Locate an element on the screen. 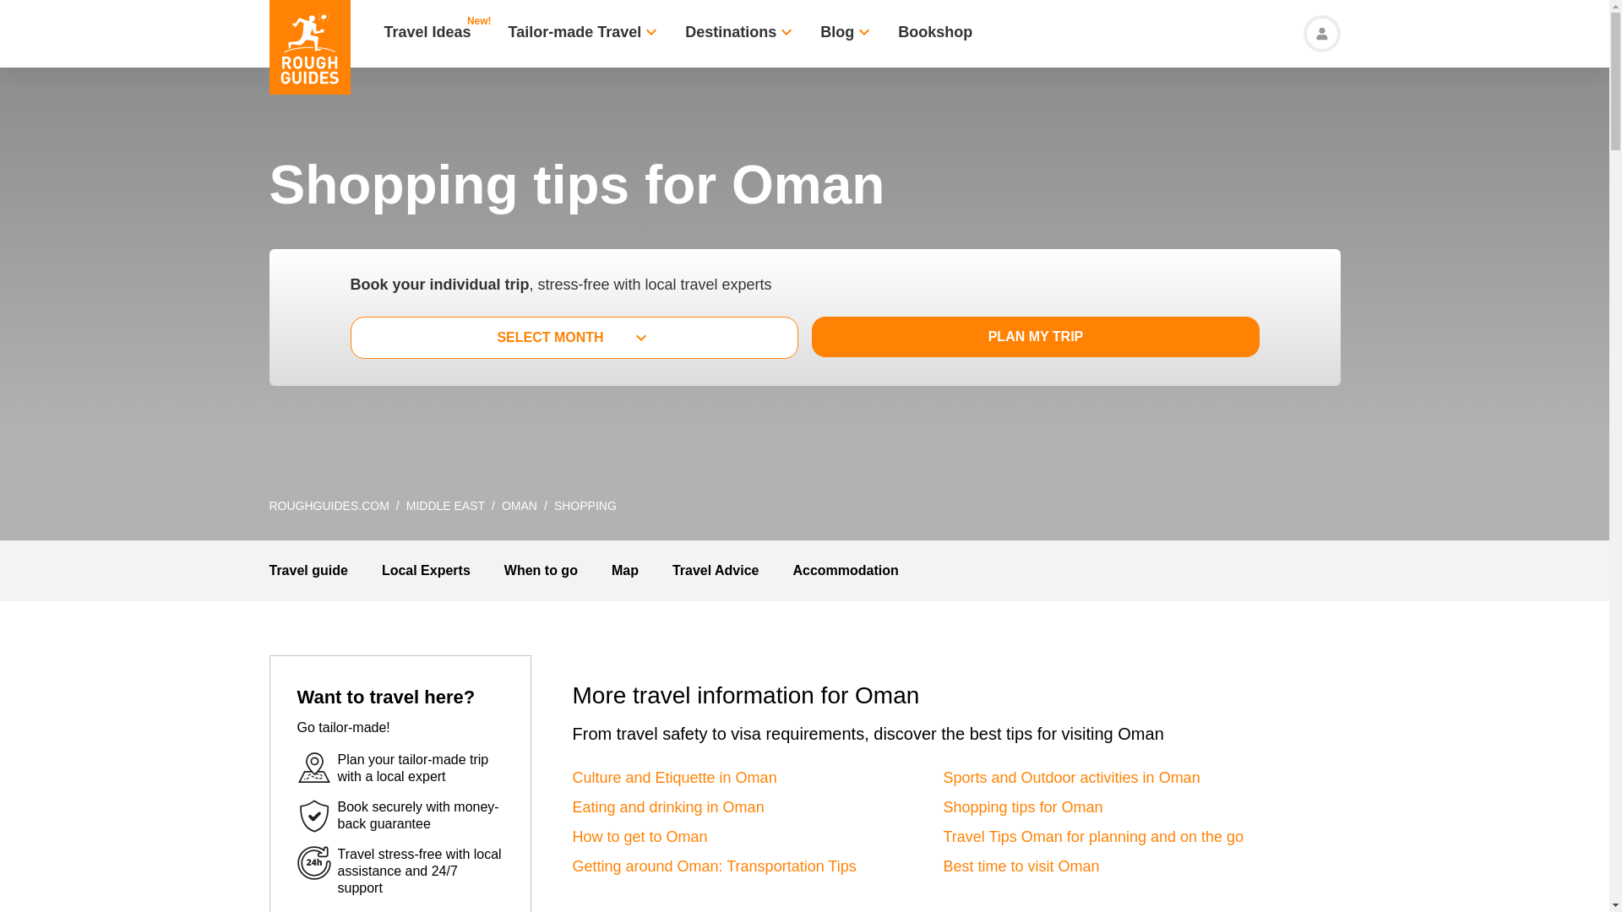 The height and width of the screenshot is (912, 1622). Travel guide is located at coordinates (308, 570).